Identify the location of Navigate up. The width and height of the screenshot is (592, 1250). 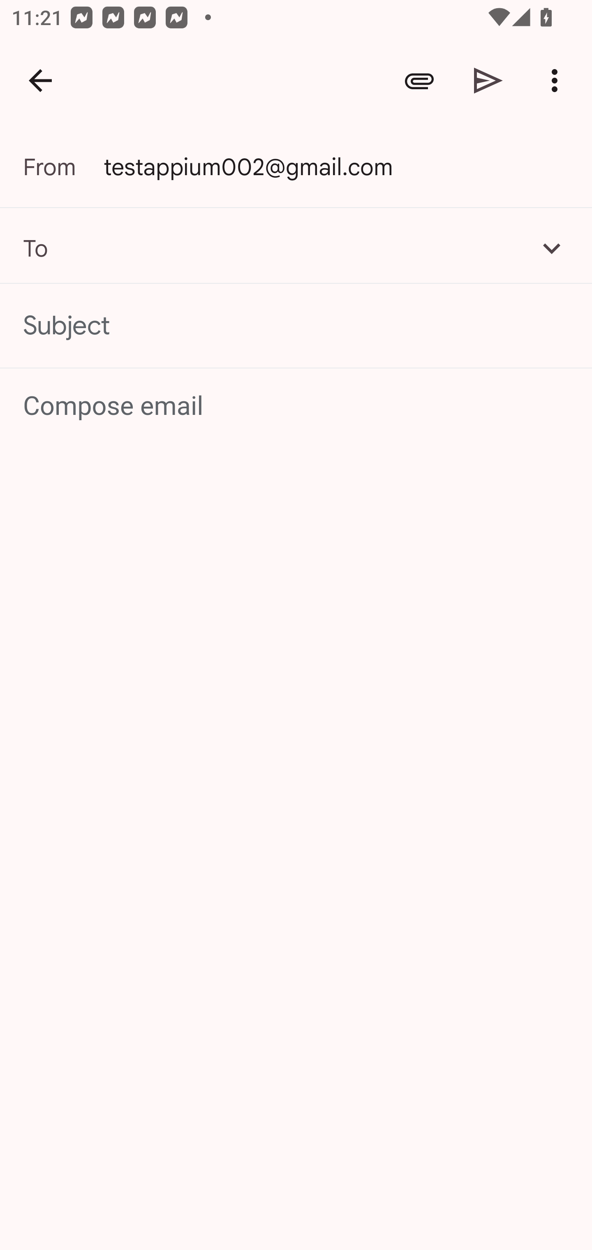
(40, 81).